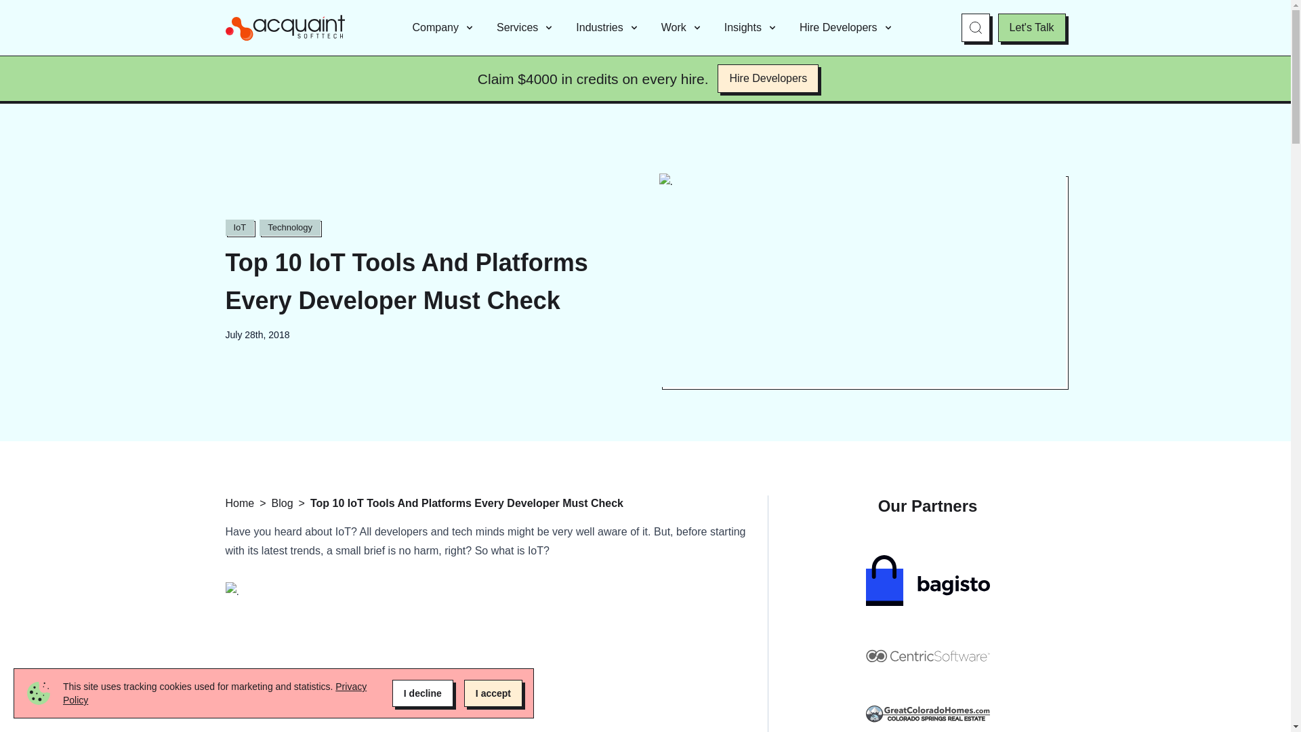 This screenshot has height=732, width=1301. What do you see at coordinates (493, 693) in the screenshot?
I see `I accept` at bounding box center [493, 693].